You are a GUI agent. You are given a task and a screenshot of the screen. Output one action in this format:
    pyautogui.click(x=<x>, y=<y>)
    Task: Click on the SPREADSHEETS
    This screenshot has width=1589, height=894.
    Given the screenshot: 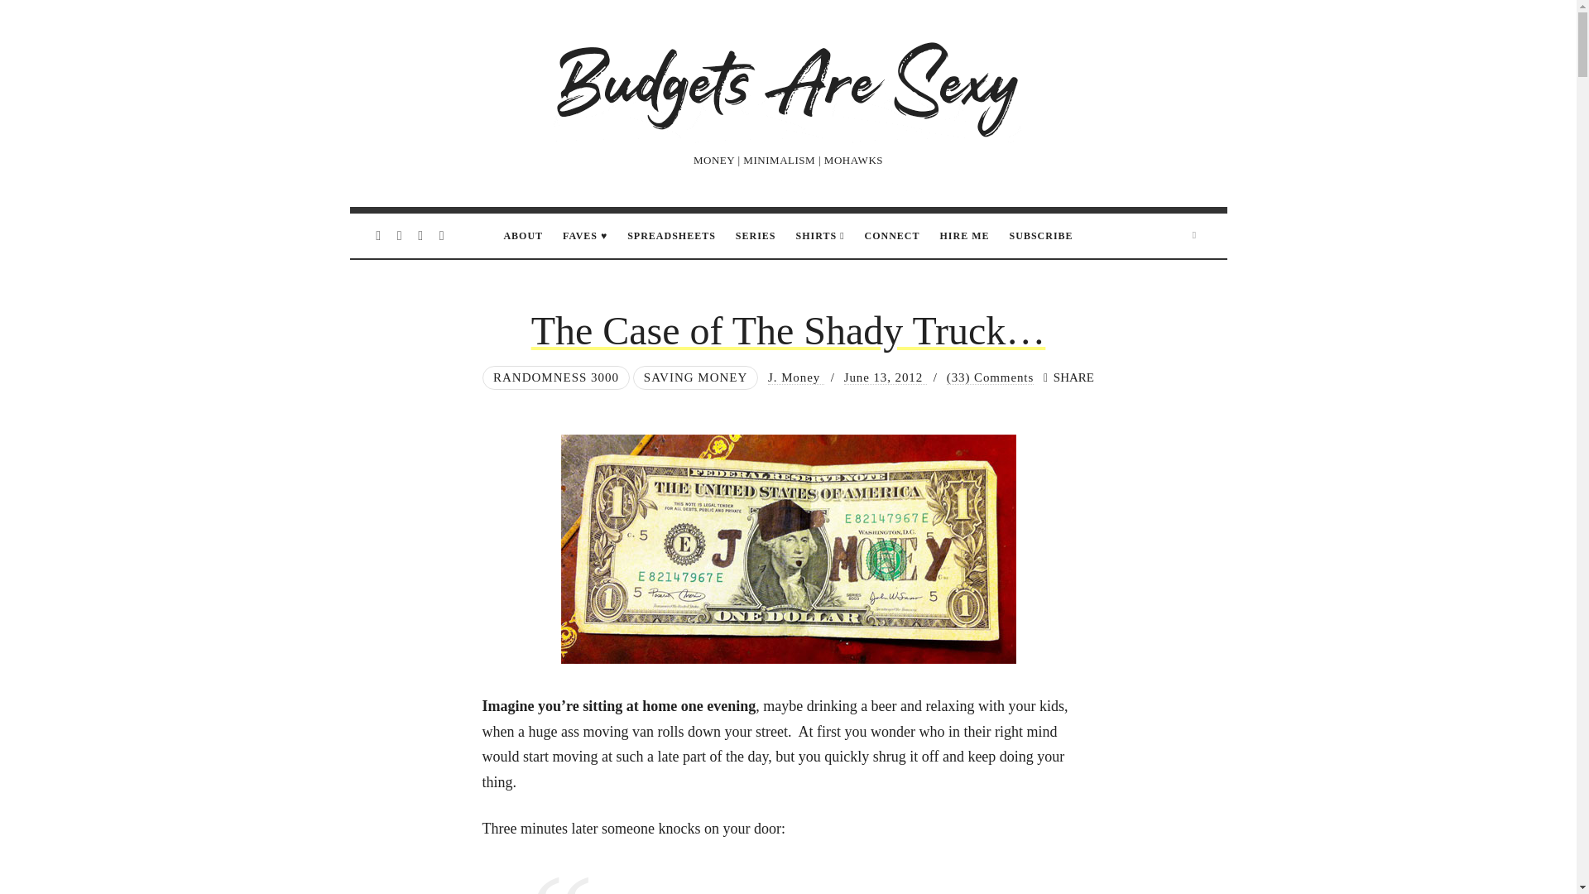 What is the action you would take?
    pyautogui.click(x=672, y=236)
    